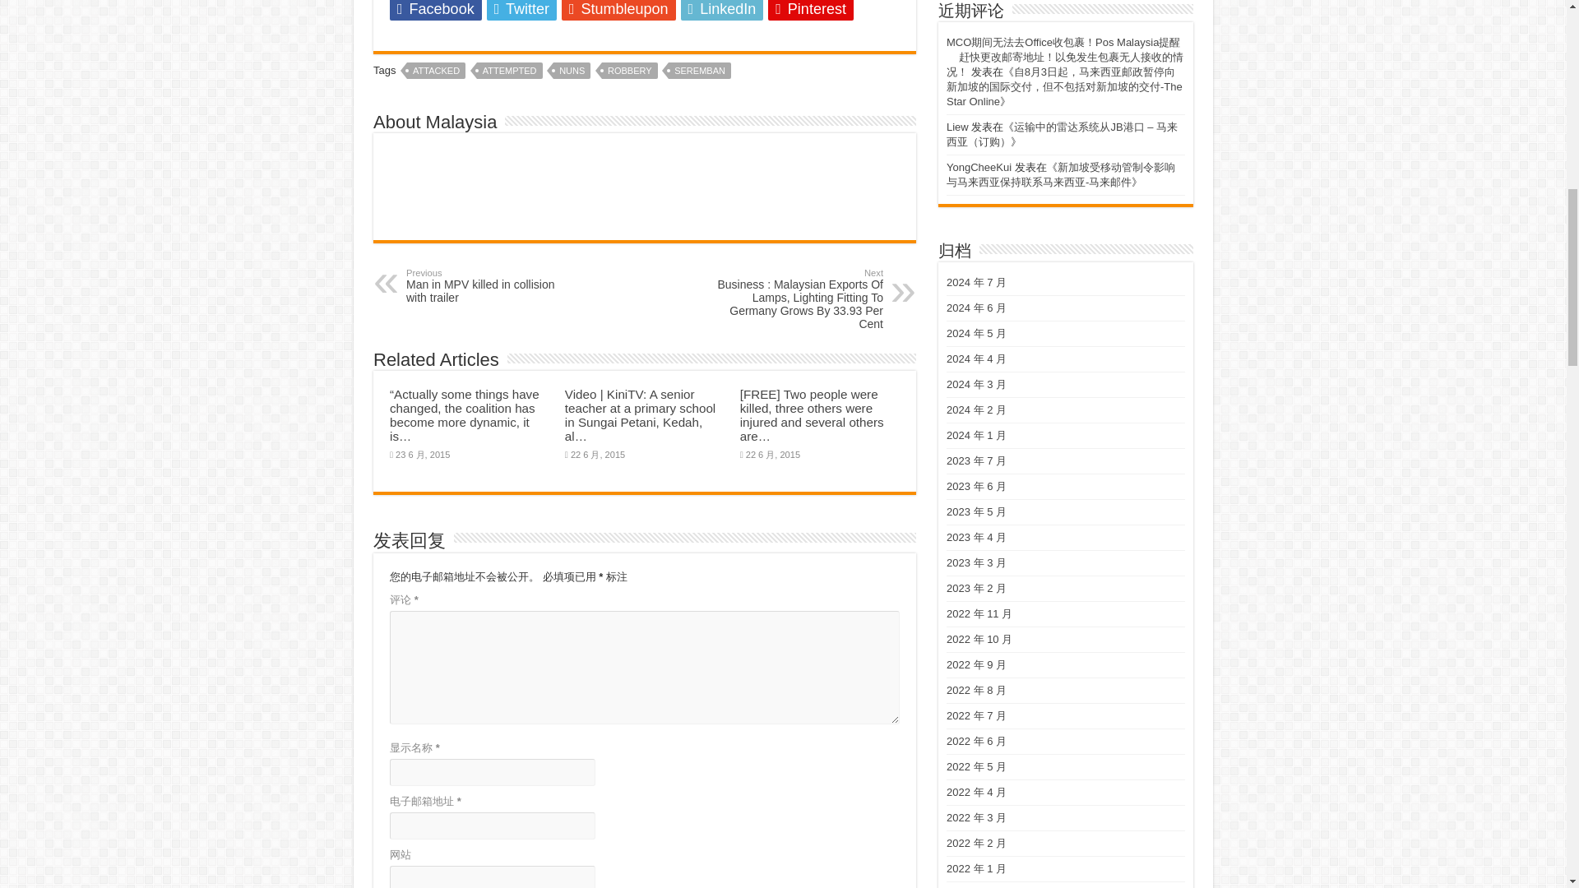 Image resolution: width=1579 pixels, height=888 pixels. Describe the element at coordinates (699, 71) in the screenshot. I see `SEREMBAN` at that location.